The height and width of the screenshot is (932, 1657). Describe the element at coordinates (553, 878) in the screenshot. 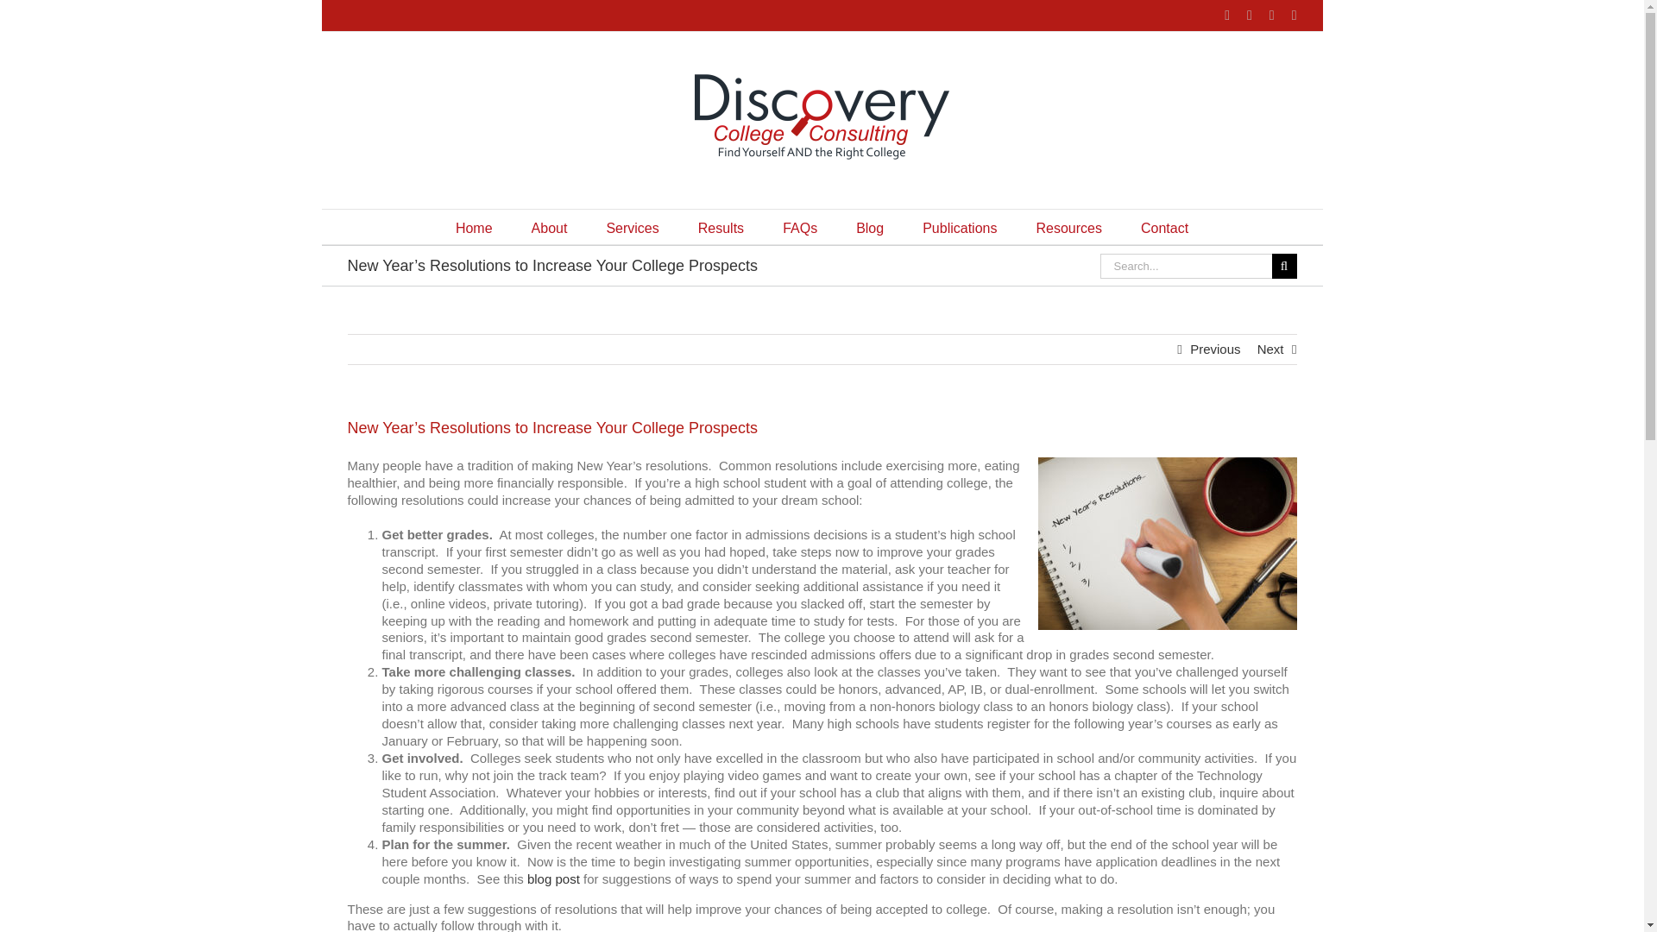

I see `blog post` at that location.